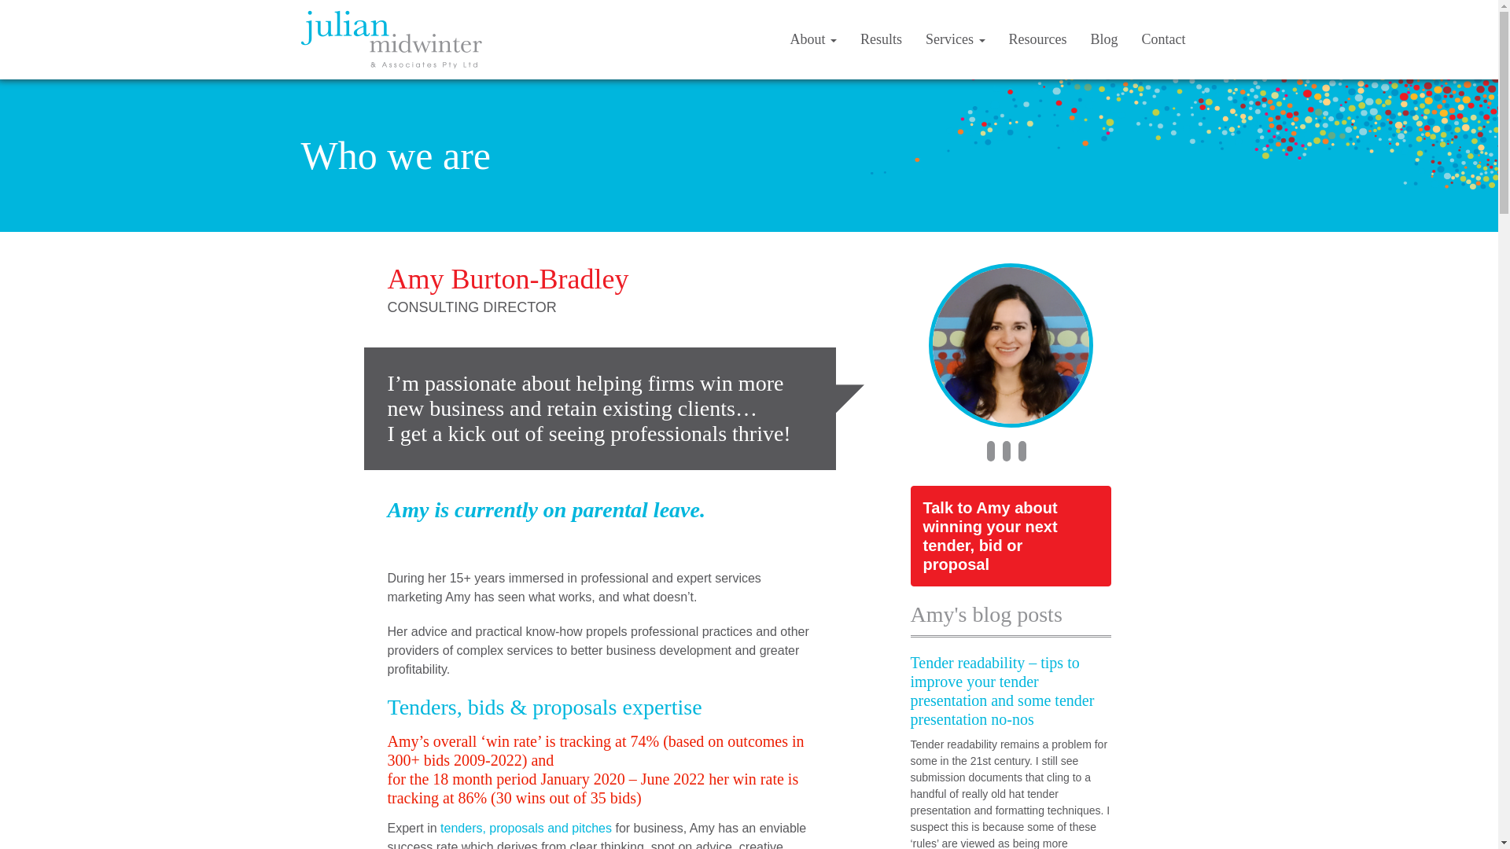 The image size is (1510, 849). I want to click on Contact, so click(1163, 39).